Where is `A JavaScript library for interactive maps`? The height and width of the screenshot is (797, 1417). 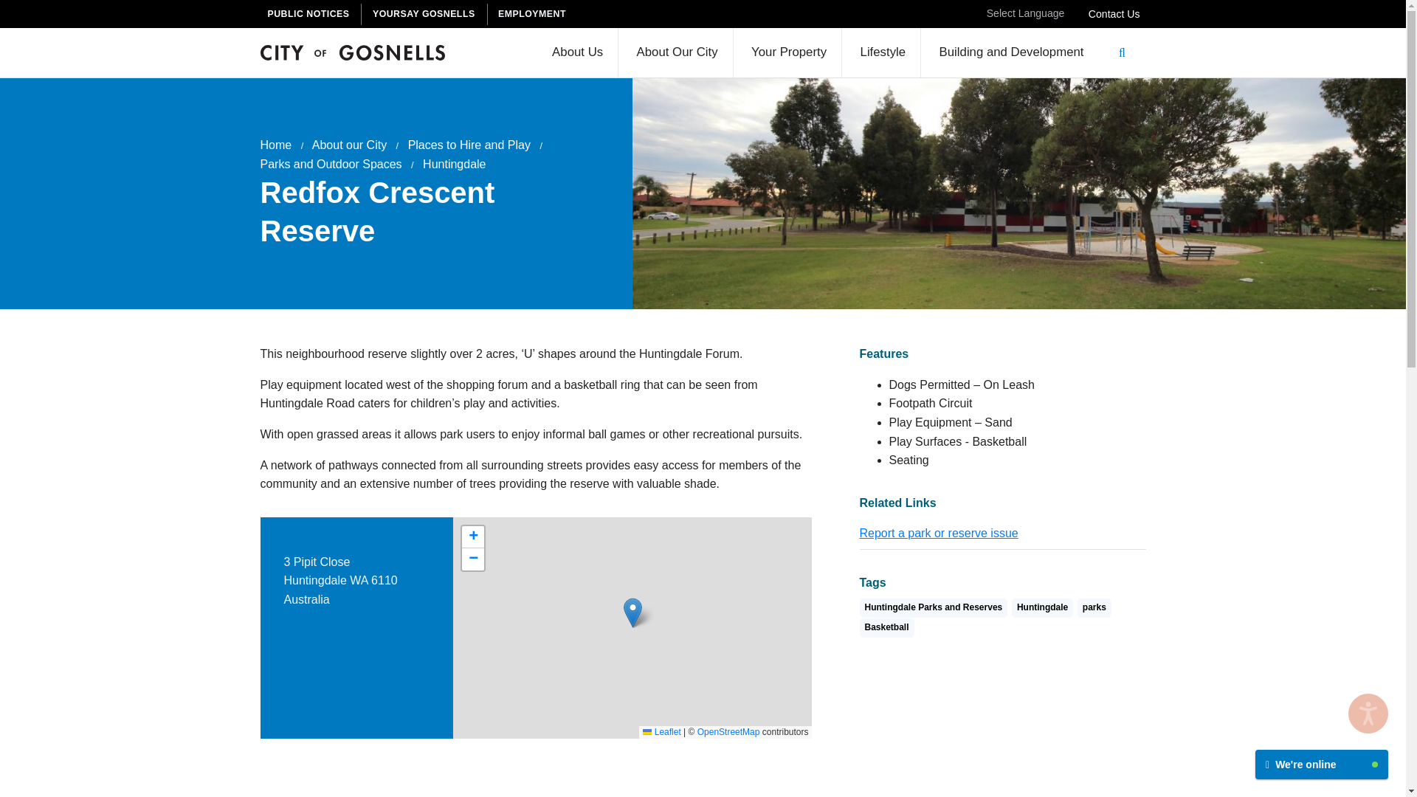 A JavaScript library for interactive maps is located at coordinates (661, 732).